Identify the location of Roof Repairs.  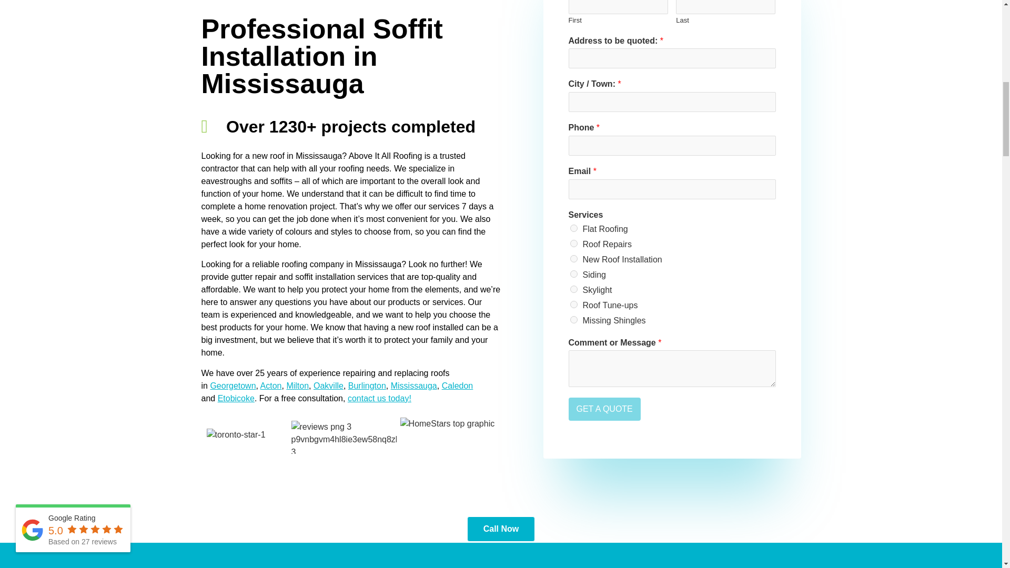
(574, 243).